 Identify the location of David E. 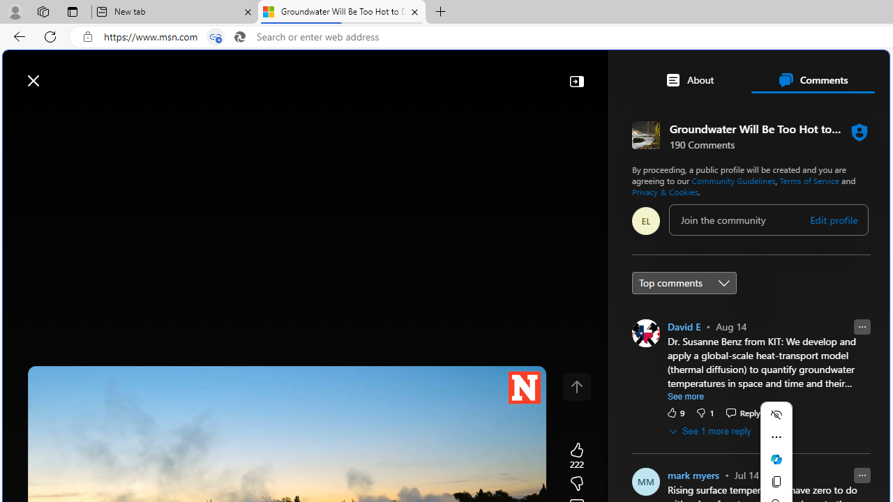
(684, 326).